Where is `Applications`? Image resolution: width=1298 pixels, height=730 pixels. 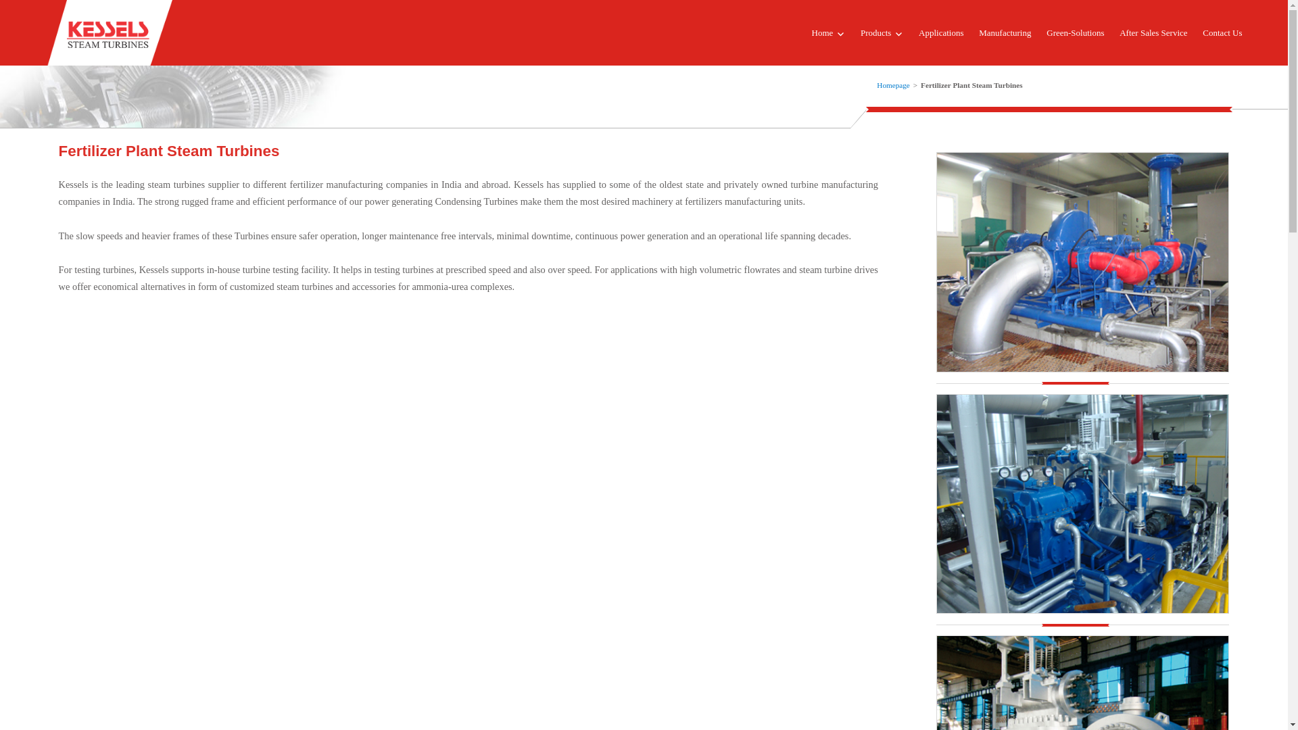
Applications is located at coordinates (941, 32).